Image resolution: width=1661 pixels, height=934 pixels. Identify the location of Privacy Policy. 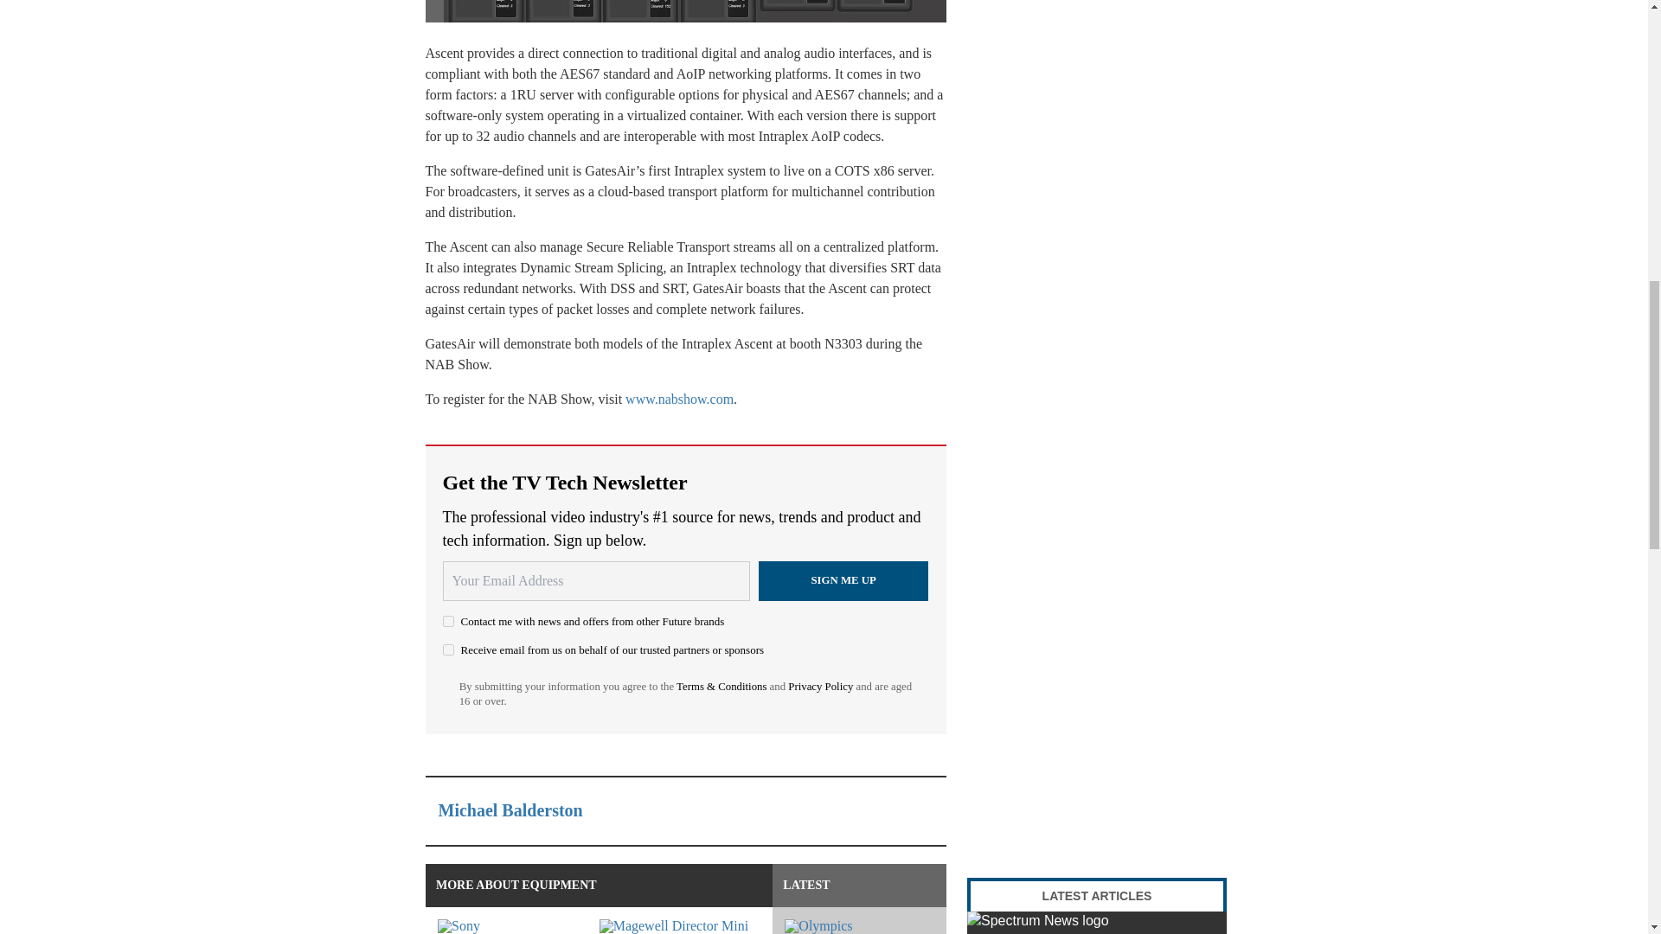
(820, 687).